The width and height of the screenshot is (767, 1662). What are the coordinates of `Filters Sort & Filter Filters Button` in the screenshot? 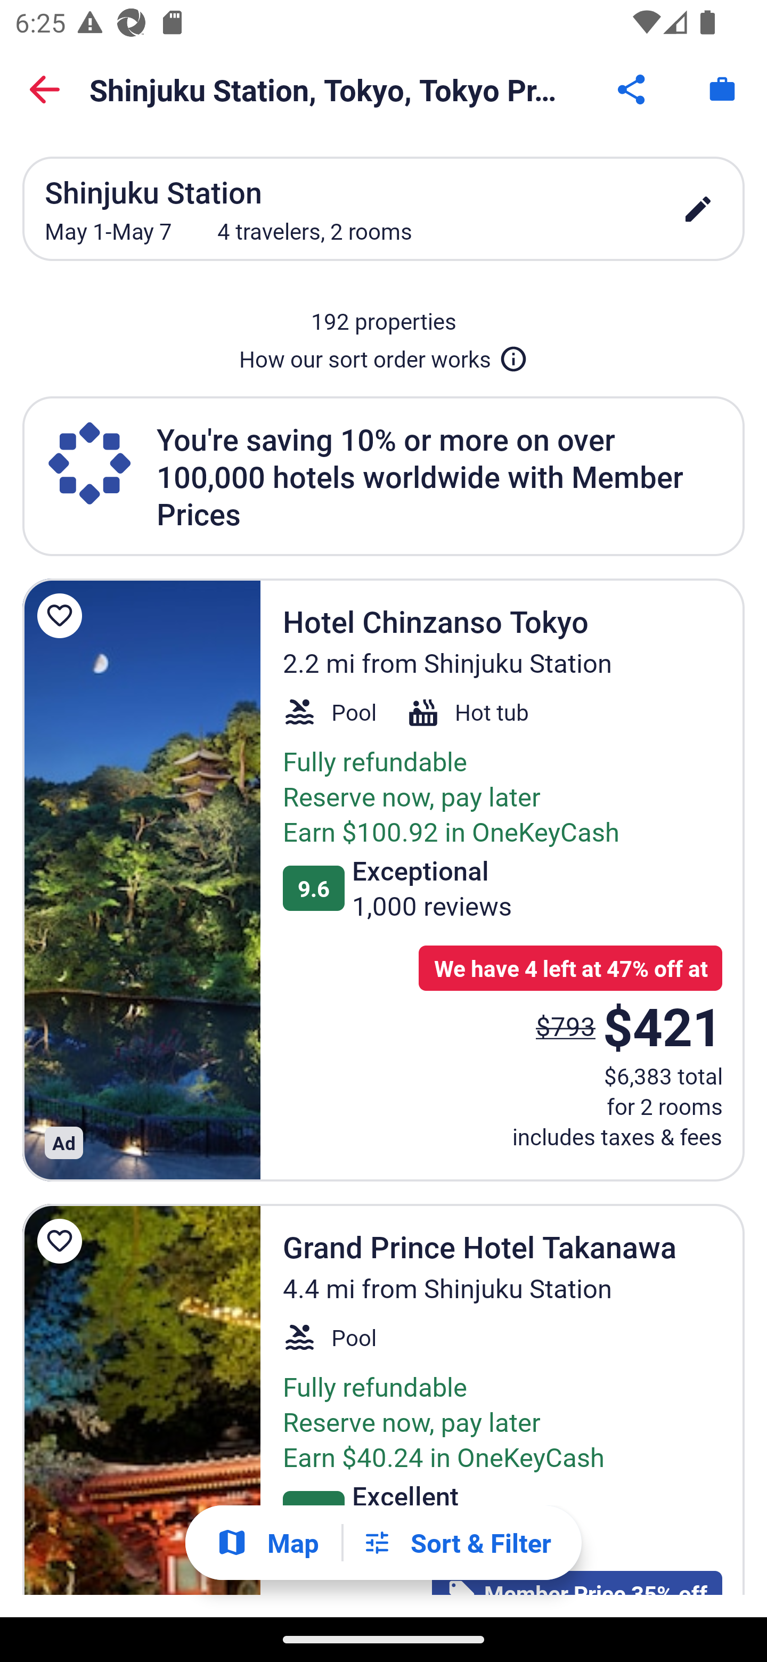 It's located at (456, 1543).